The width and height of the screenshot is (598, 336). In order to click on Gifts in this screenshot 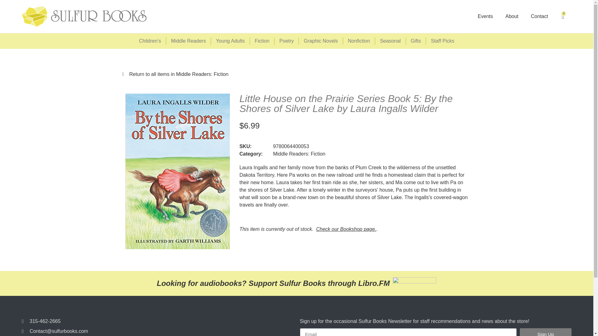, I will do `click(416, 41)`.